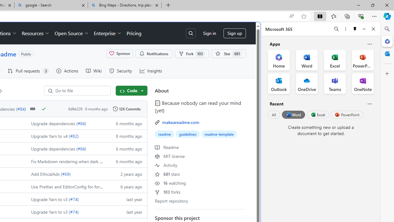  What do you see at coordinates (219, 134) in the screenshot?
I see `readme-template` at bounding box center [219, 134].